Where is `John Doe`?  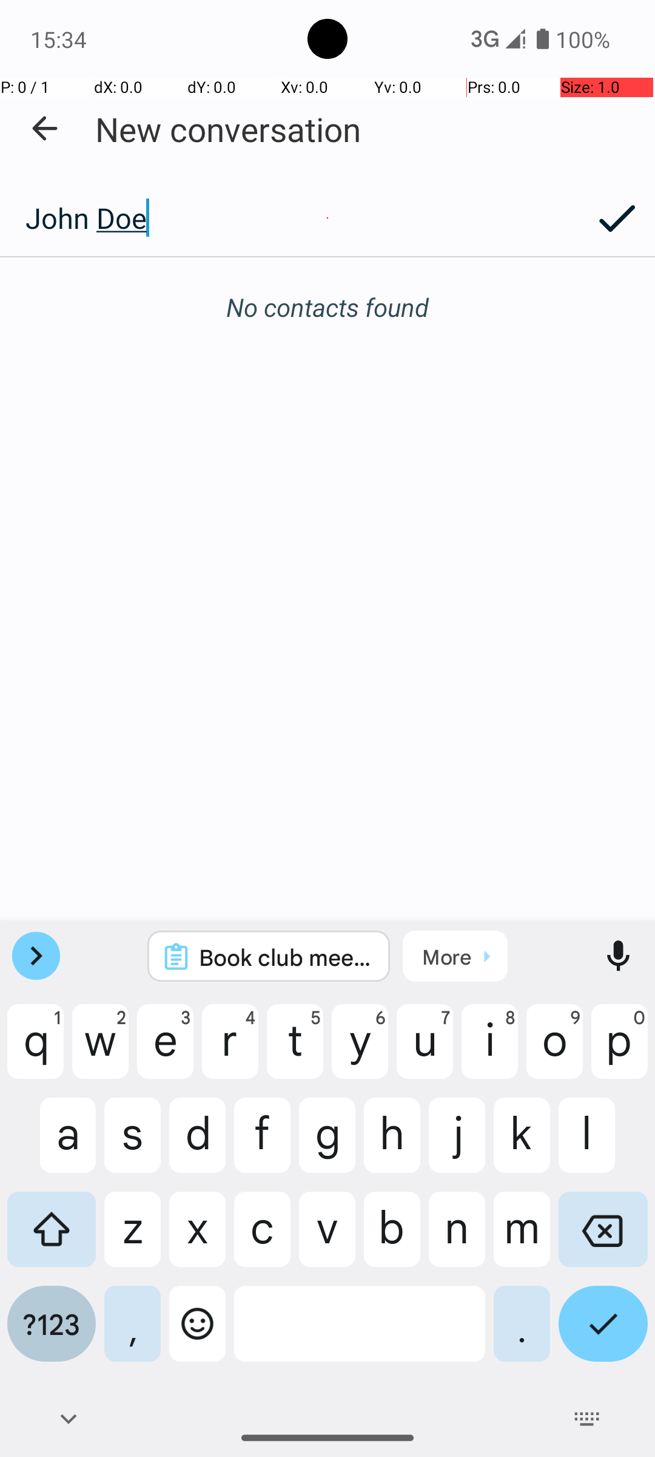
John Doe is located at coordinates (289, 218).